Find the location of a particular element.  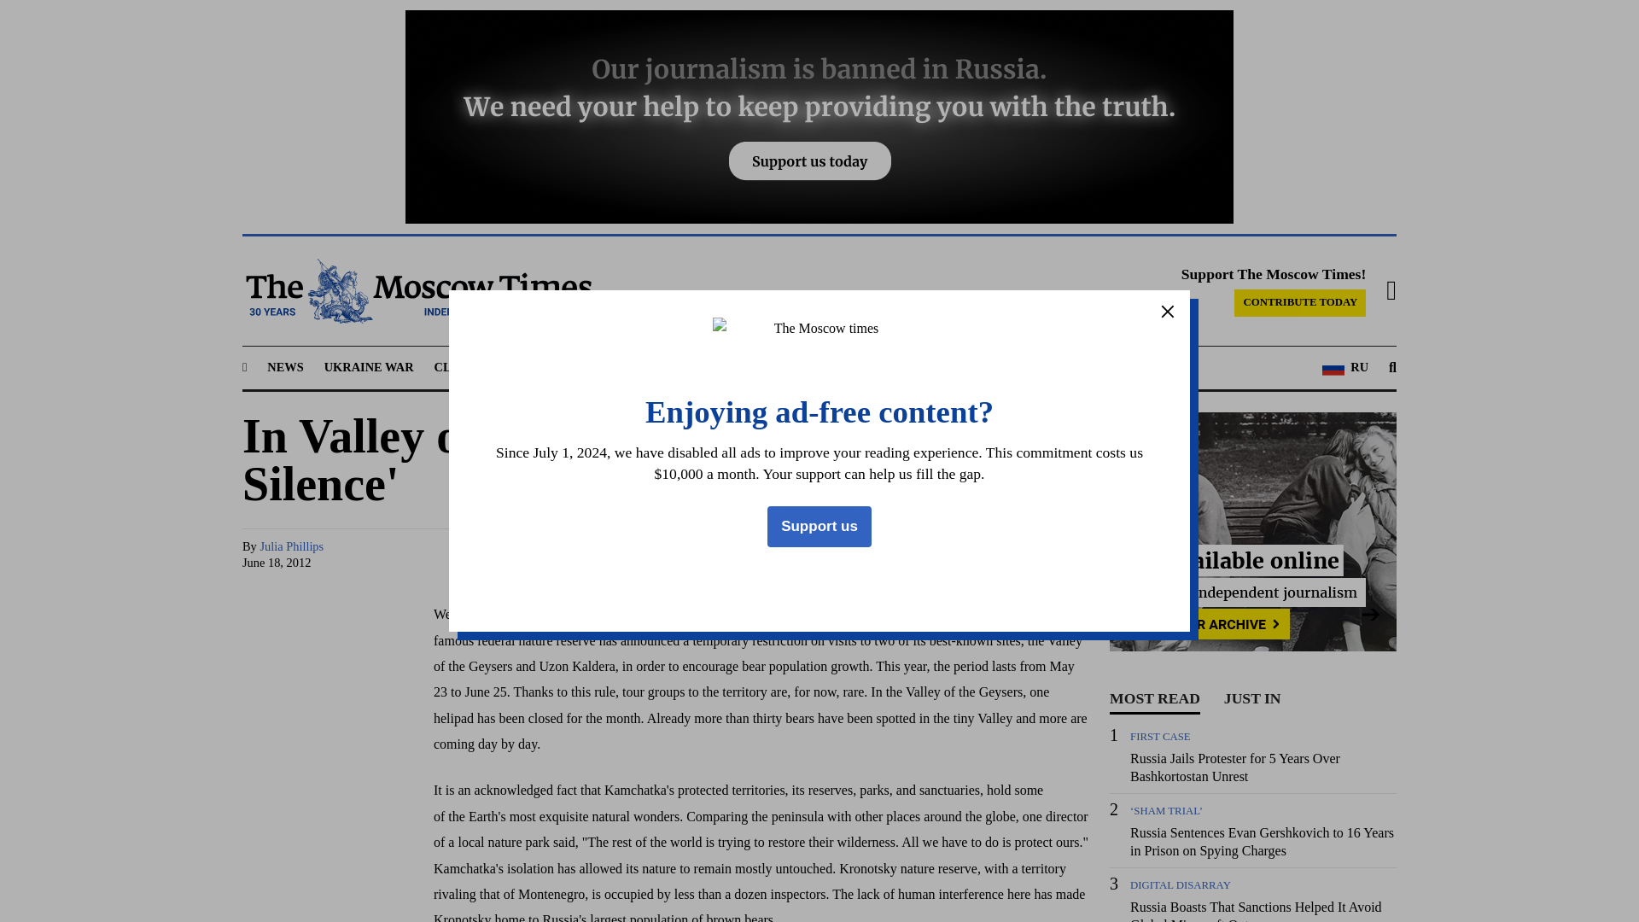

Share on Facebook is located at coordinates (879, 555).